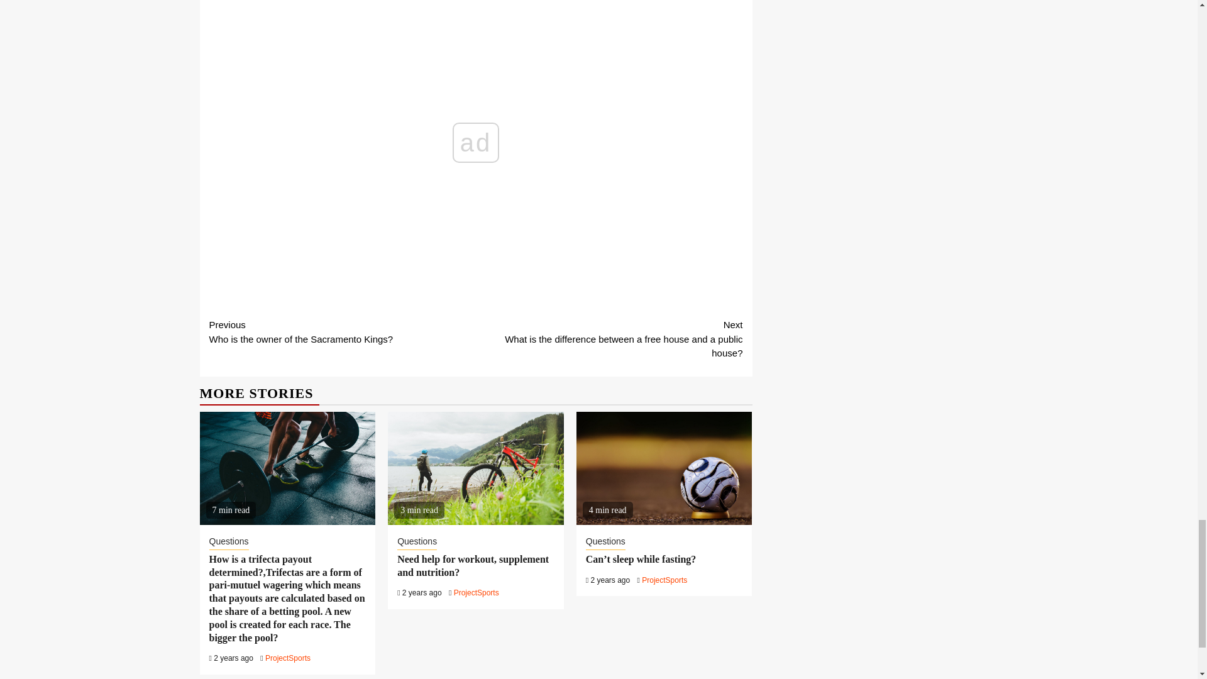  Describe the element at coordinates (417, 542) in the screenshot. I see `Questions` at that location.